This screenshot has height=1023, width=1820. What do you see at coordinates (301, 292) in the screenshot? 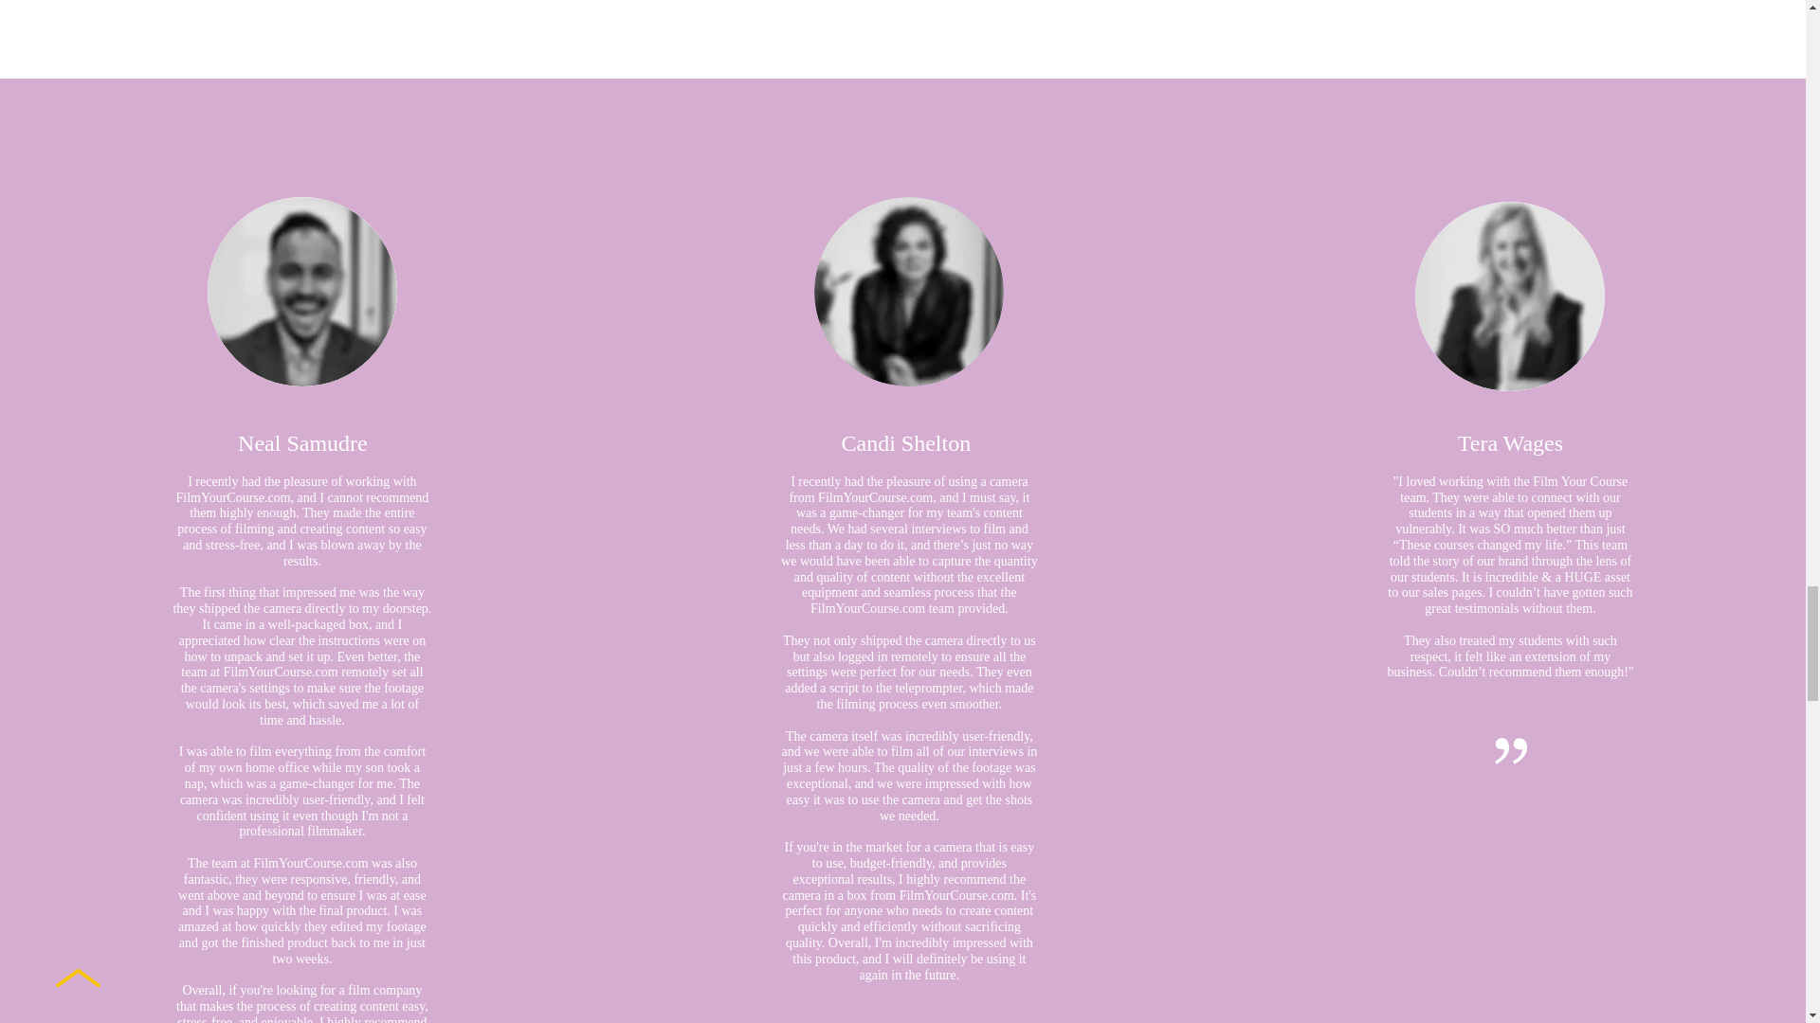
I see `GettyImages-535587703.jpg` at bounding box center [301, 292].